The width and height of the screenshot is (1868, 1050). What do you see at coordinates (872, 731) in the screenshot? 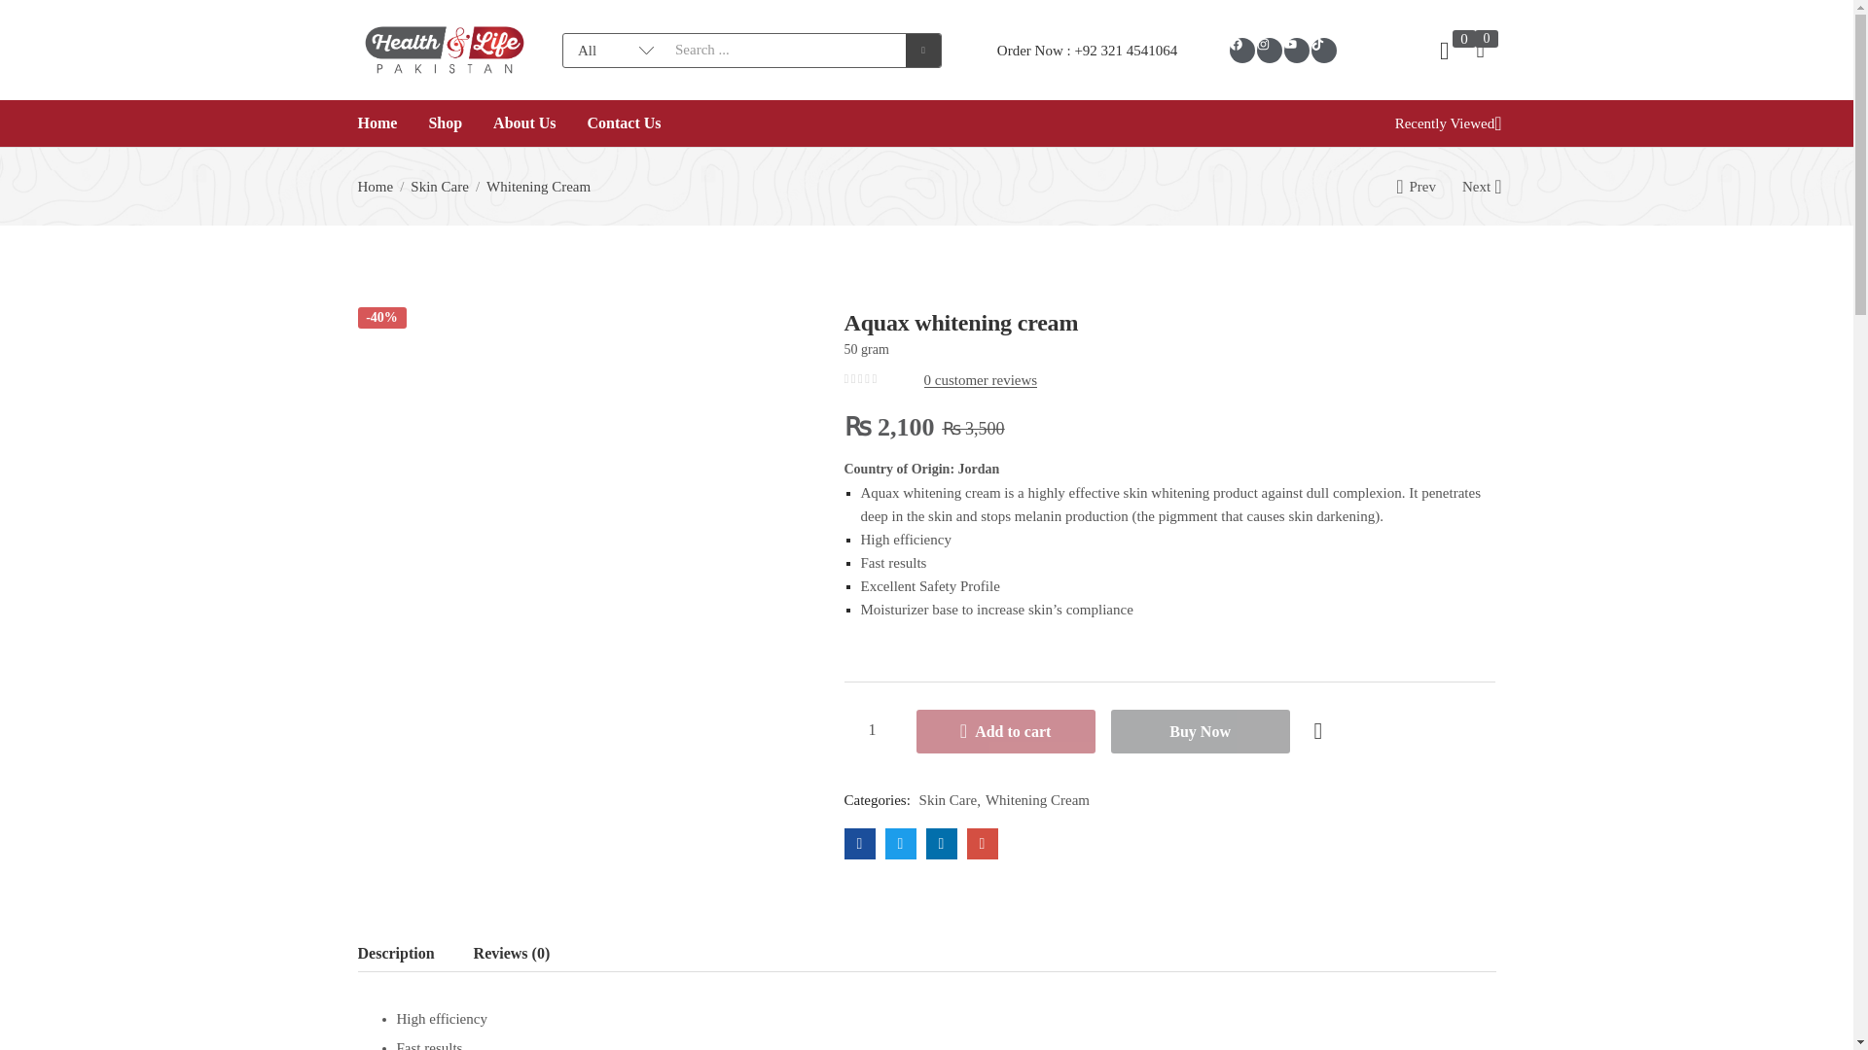
I see `1` at bounding box center [872, 731].